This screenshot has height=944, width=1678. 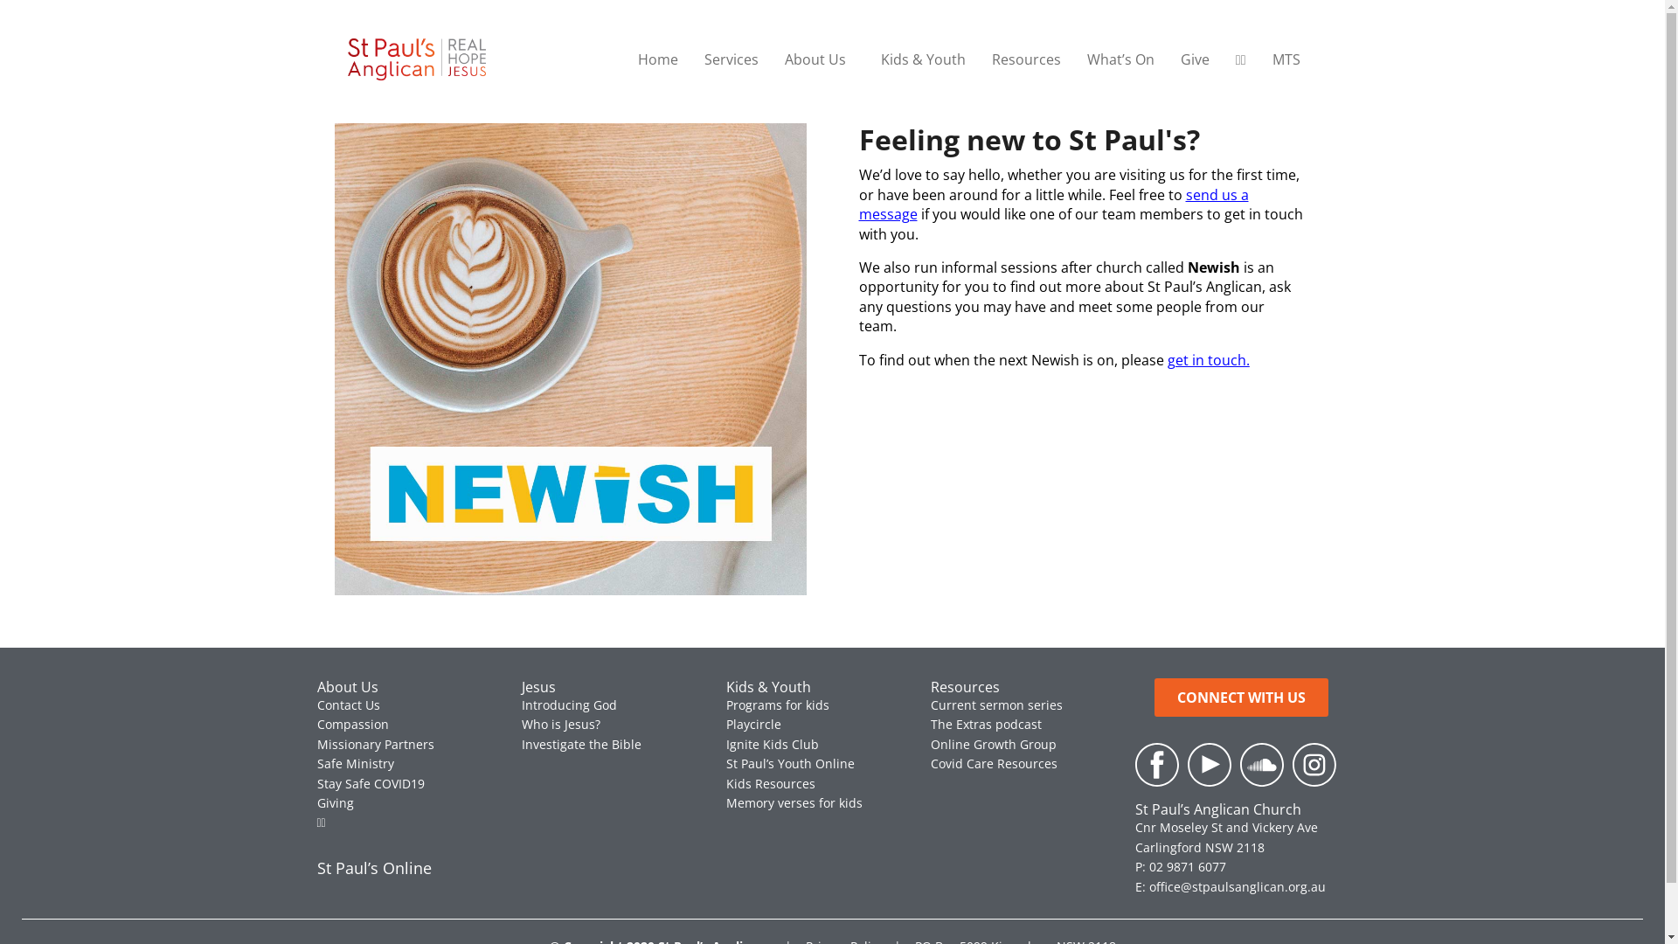 What do you see at coordinates (371, 783) in the screenshot?
I see `Stay Safe COVID19` at bounding box center [371, 783].